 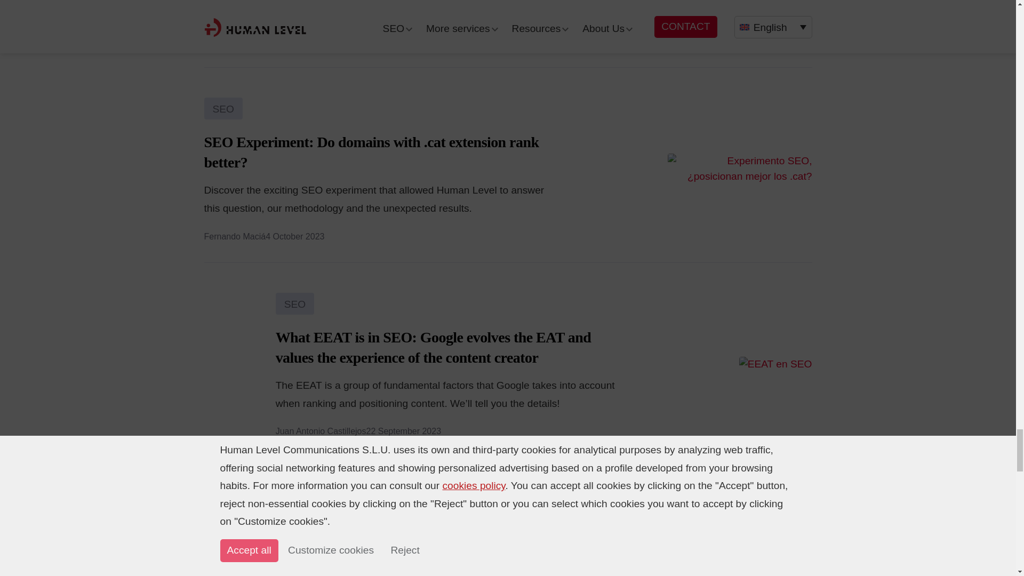 I want to click on What is Google Discover?, so click(x=770, y=548).